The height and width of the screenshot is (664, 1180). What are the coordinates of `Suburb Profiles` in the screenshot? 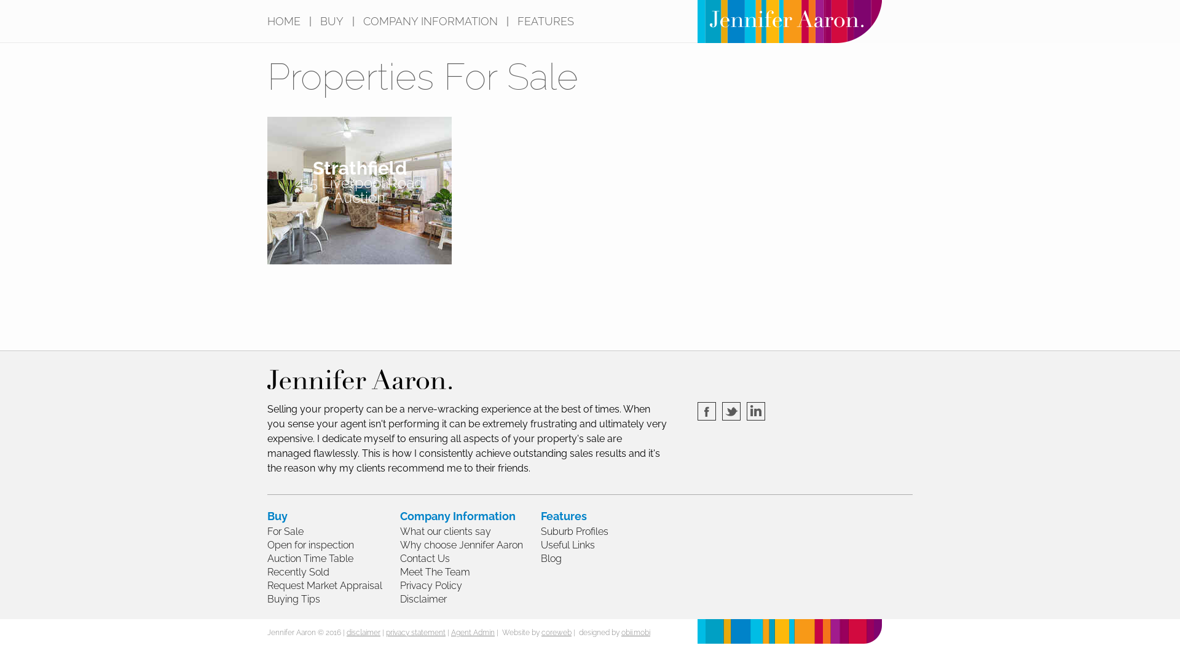 It's located at (584, 532).